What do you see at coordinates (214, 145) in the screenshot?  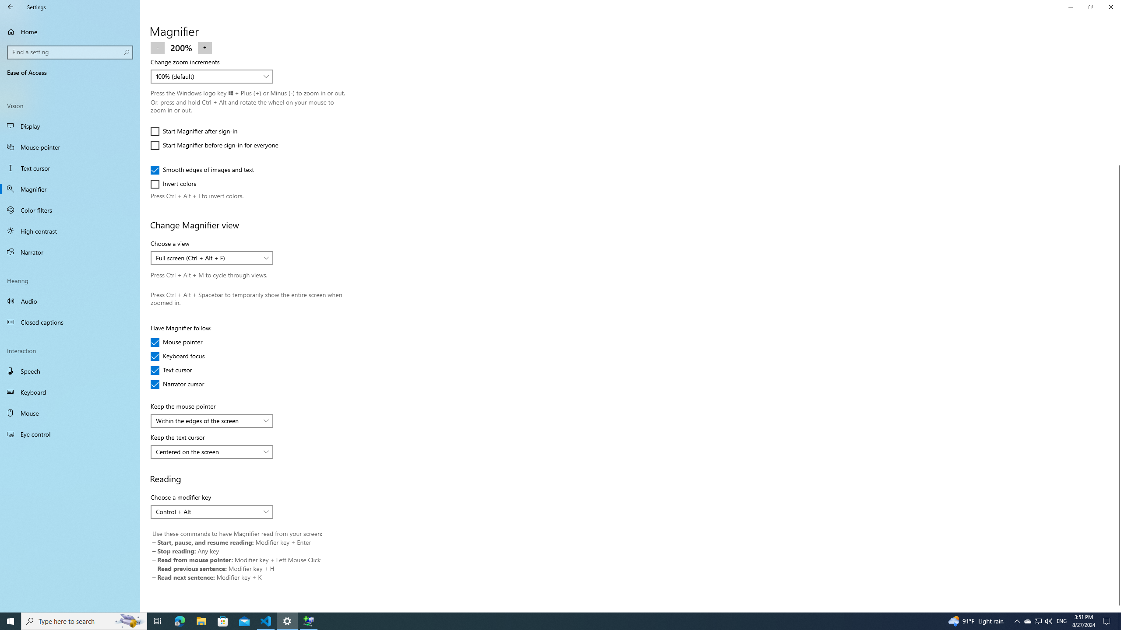 I see `Start Magnifier before sign-in for everyone` at bounding box center [214, 145].